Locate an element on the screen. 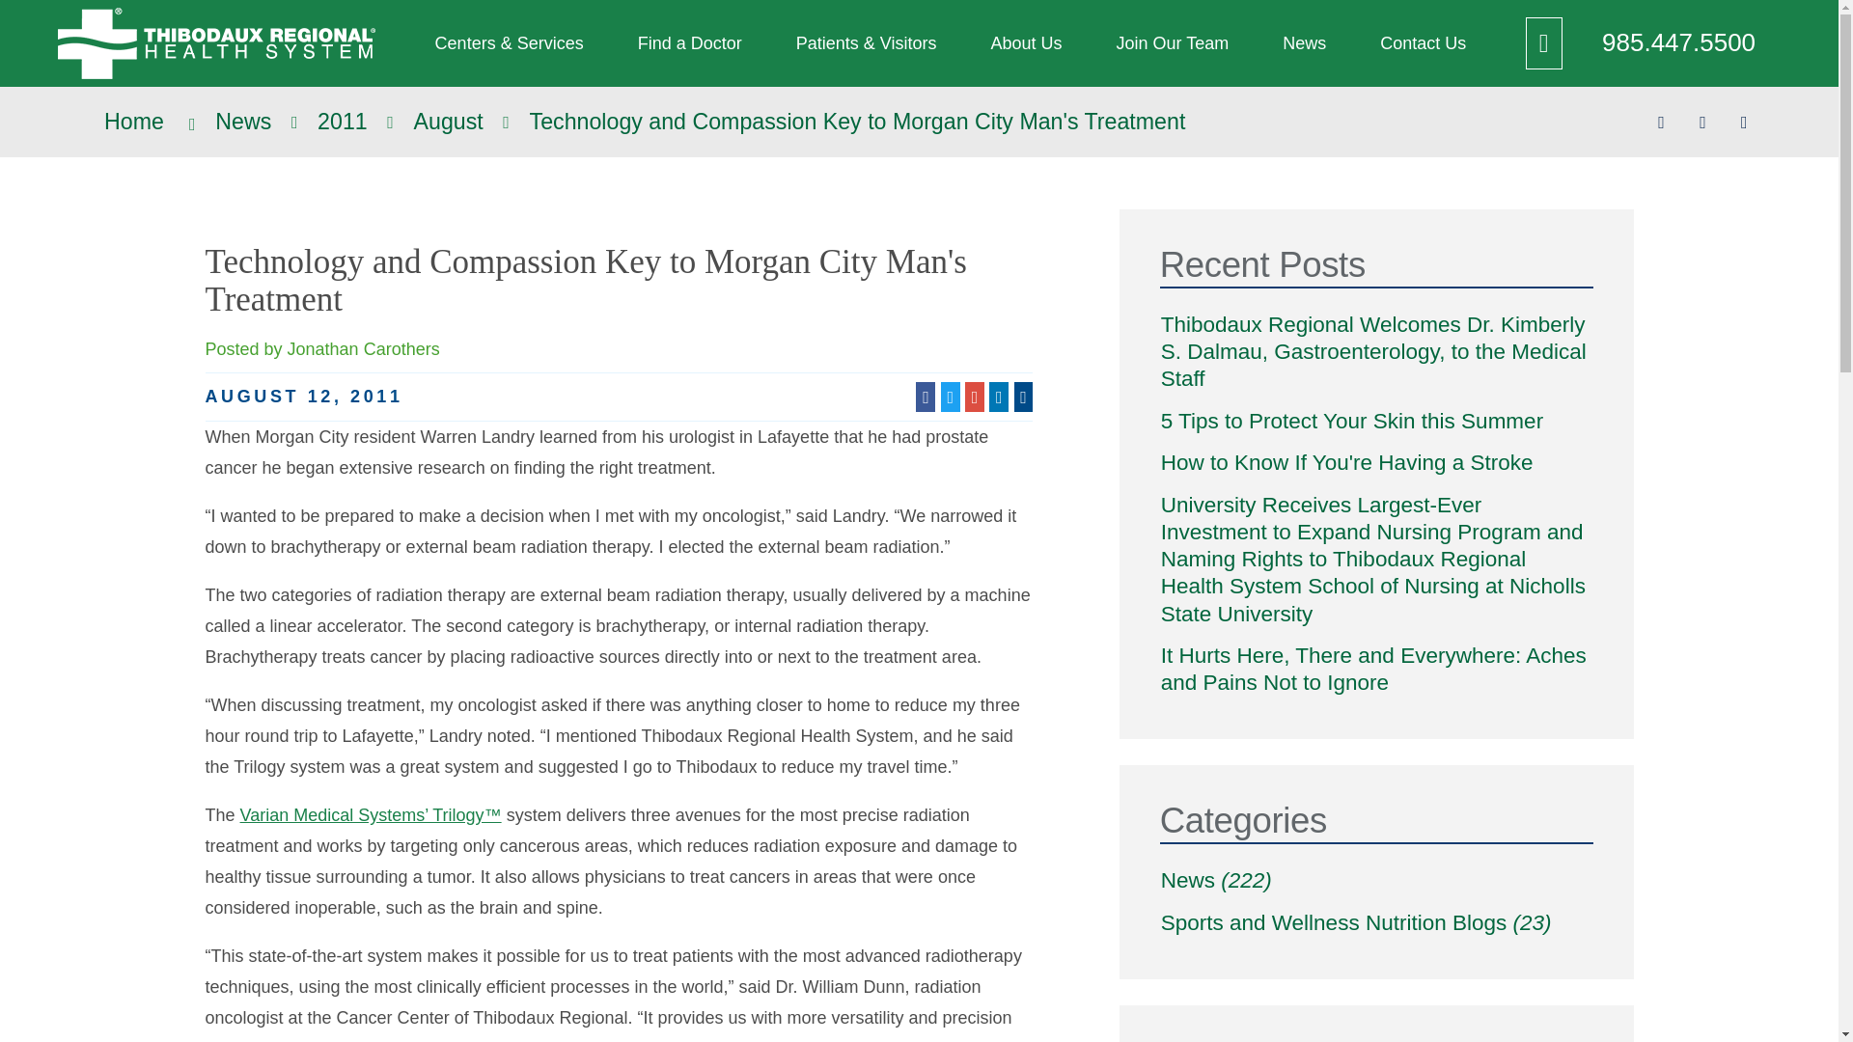  News is located at coordinates (1304, 42).